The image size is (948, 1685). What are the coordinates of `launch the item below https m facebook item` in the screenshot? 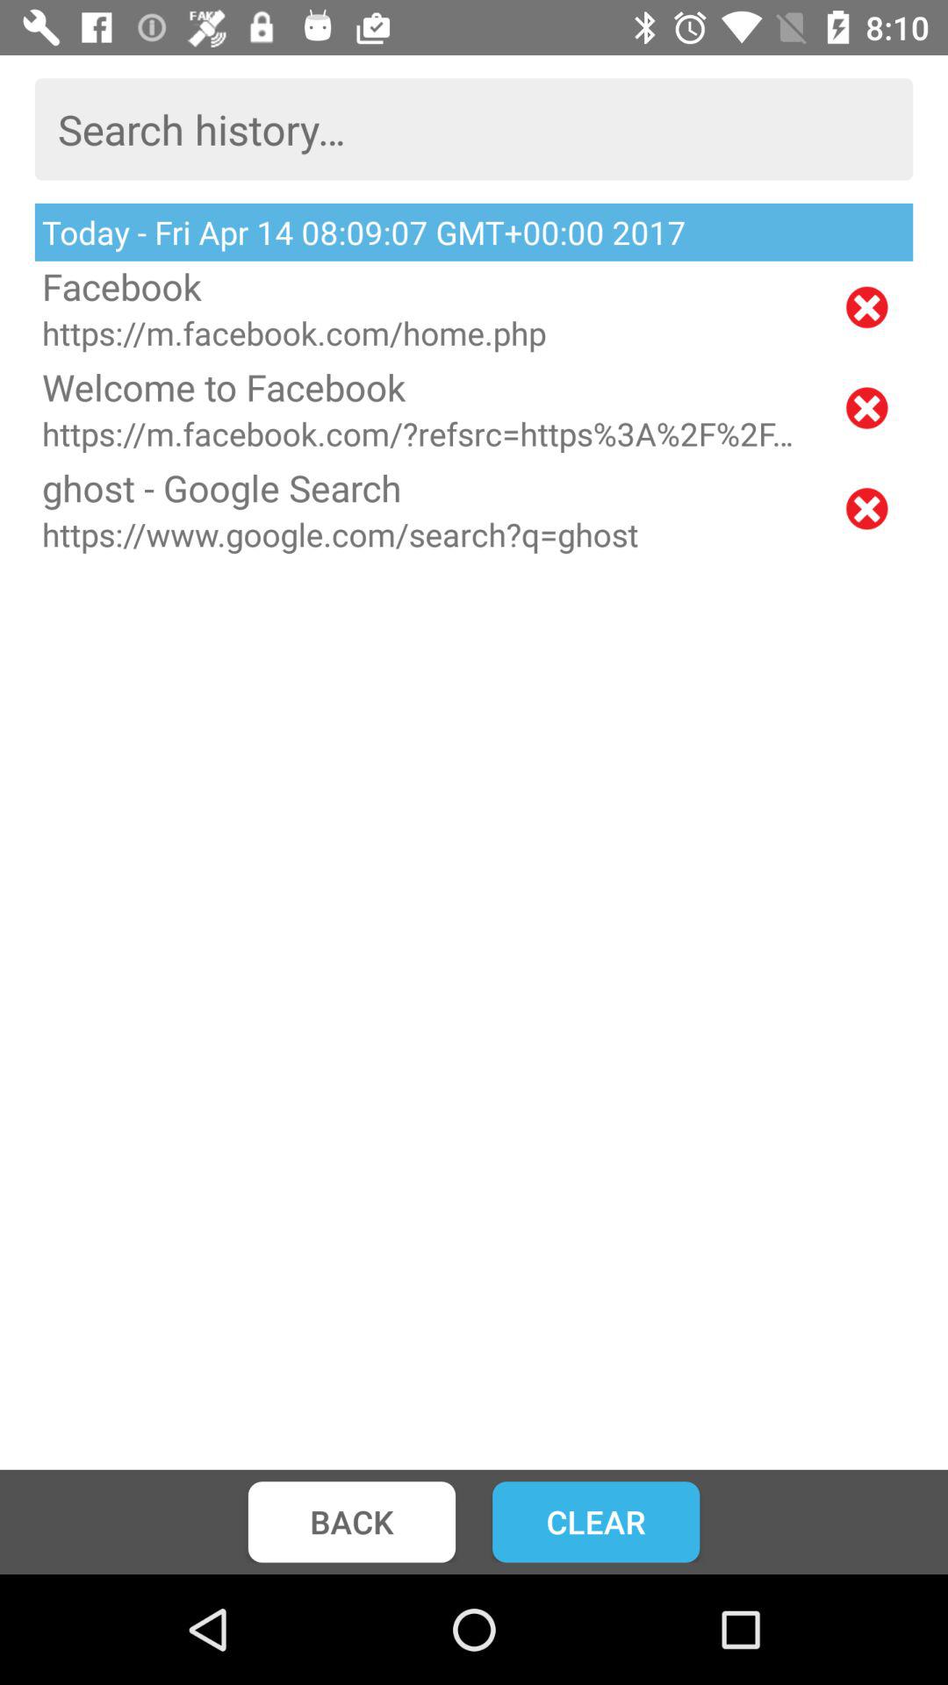 It's located at (427, 386).